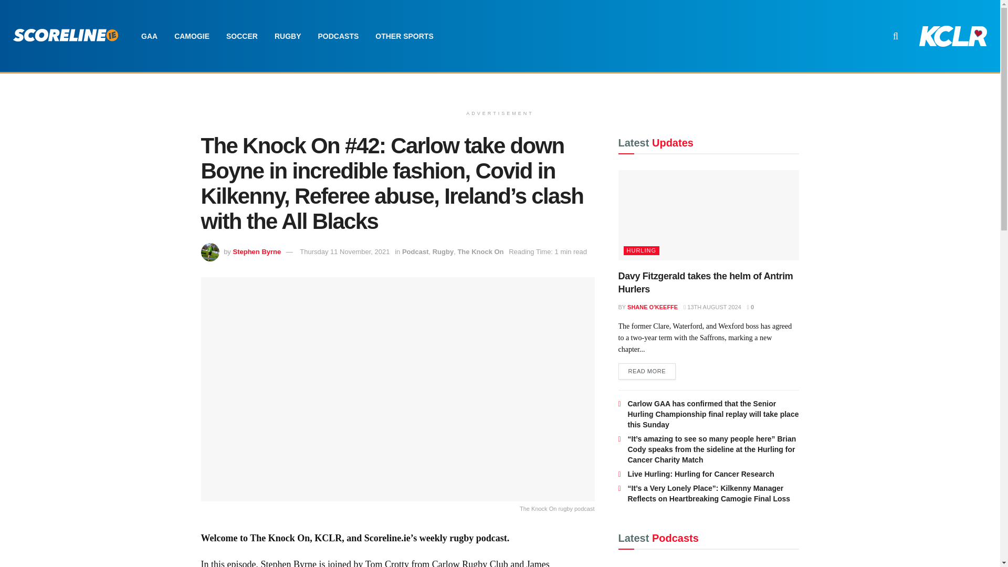 This screenshot has width=1008, height=567. Describe the element at coordinates (443, 251) in the screenshot. I see `Rugby` at that location.